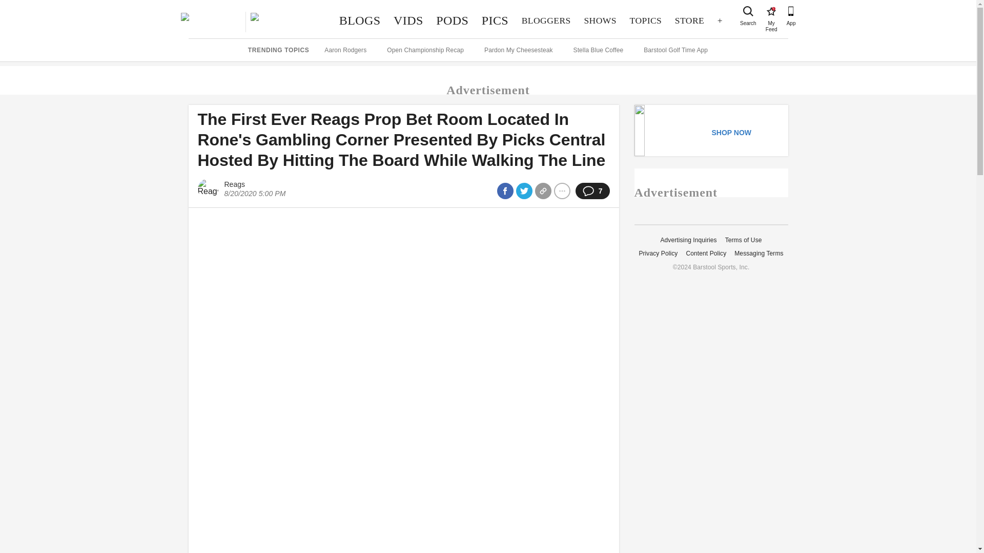  Describe the element at coordinates (452, 20) in the screenshot. I see `PODS` at that location.